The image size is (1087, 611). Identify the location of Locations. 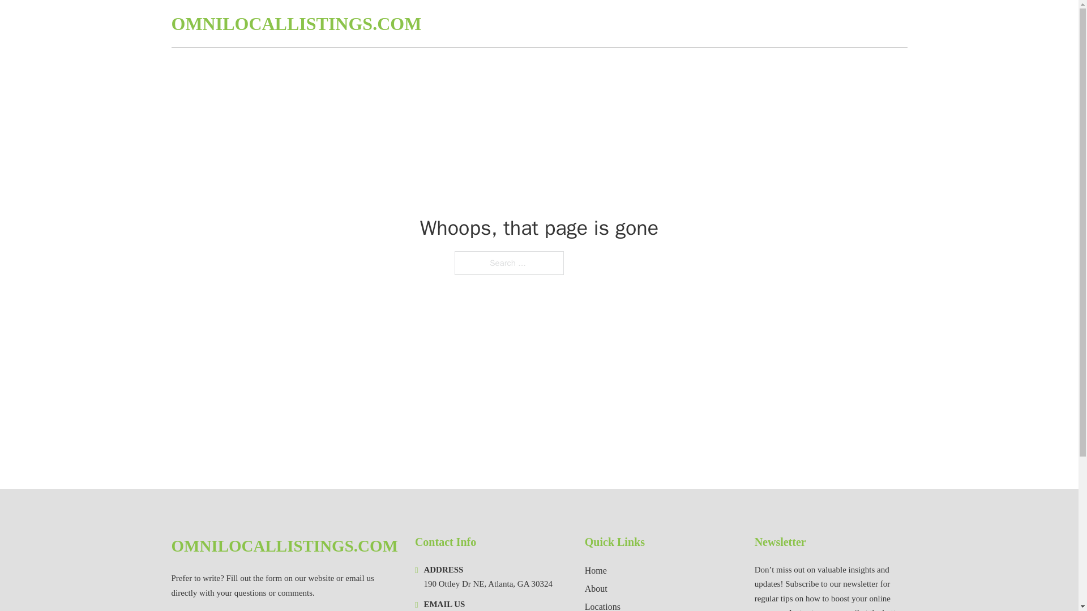
(602, 605).